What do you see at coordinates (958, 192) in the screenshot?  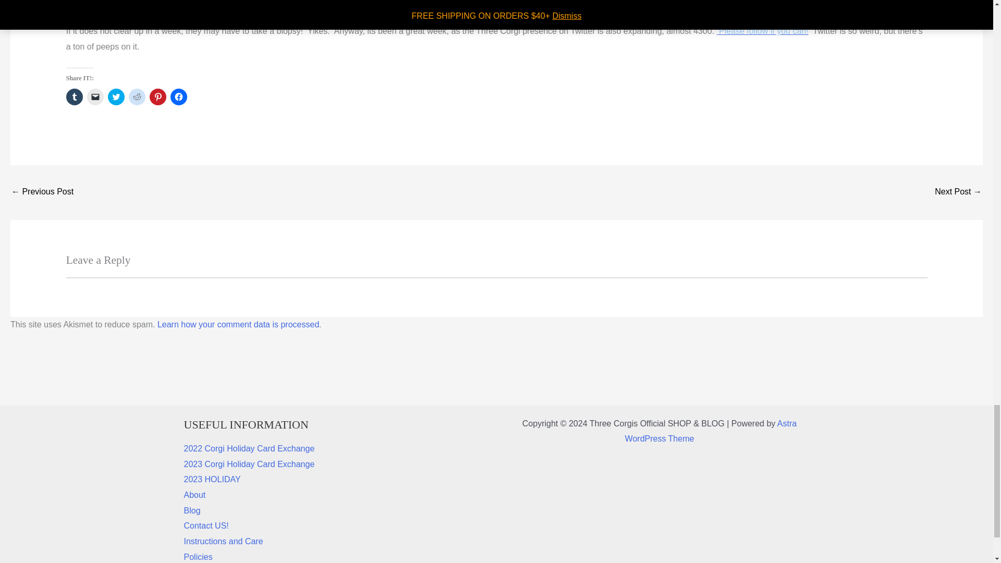 I see `Summer sale blow out` at bounding box center [958, 192].